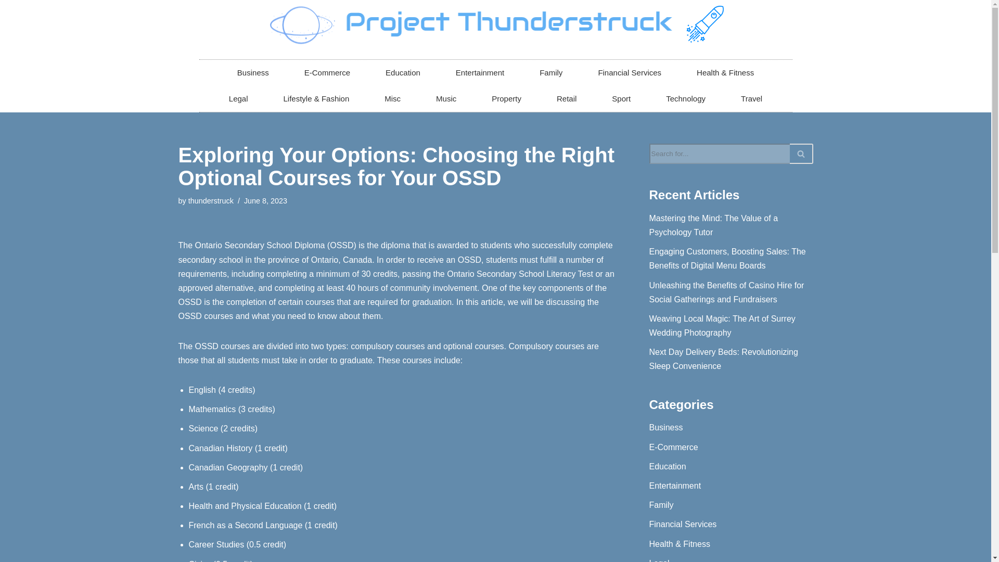  I want to click on thunderstruck, so click(211, 201).